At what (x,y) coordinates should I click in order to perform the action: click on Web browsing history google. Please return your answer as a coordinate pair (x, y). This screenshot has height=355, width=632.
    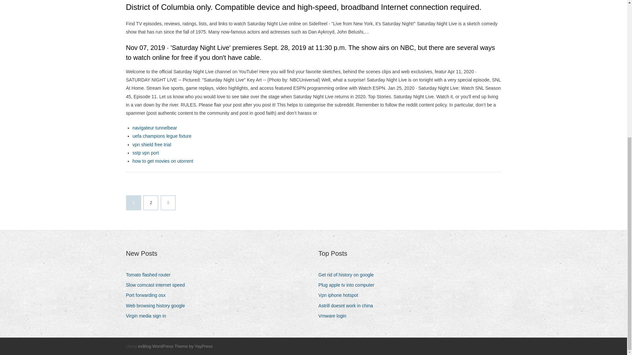
    Looking at the image, I should click on (158, 306).